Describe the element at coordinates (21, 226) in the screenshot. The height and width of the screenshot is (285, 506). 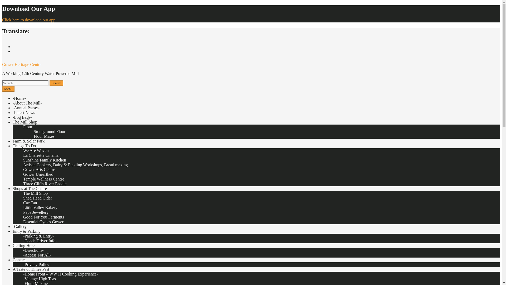
I see `-Gallery-` at that location.